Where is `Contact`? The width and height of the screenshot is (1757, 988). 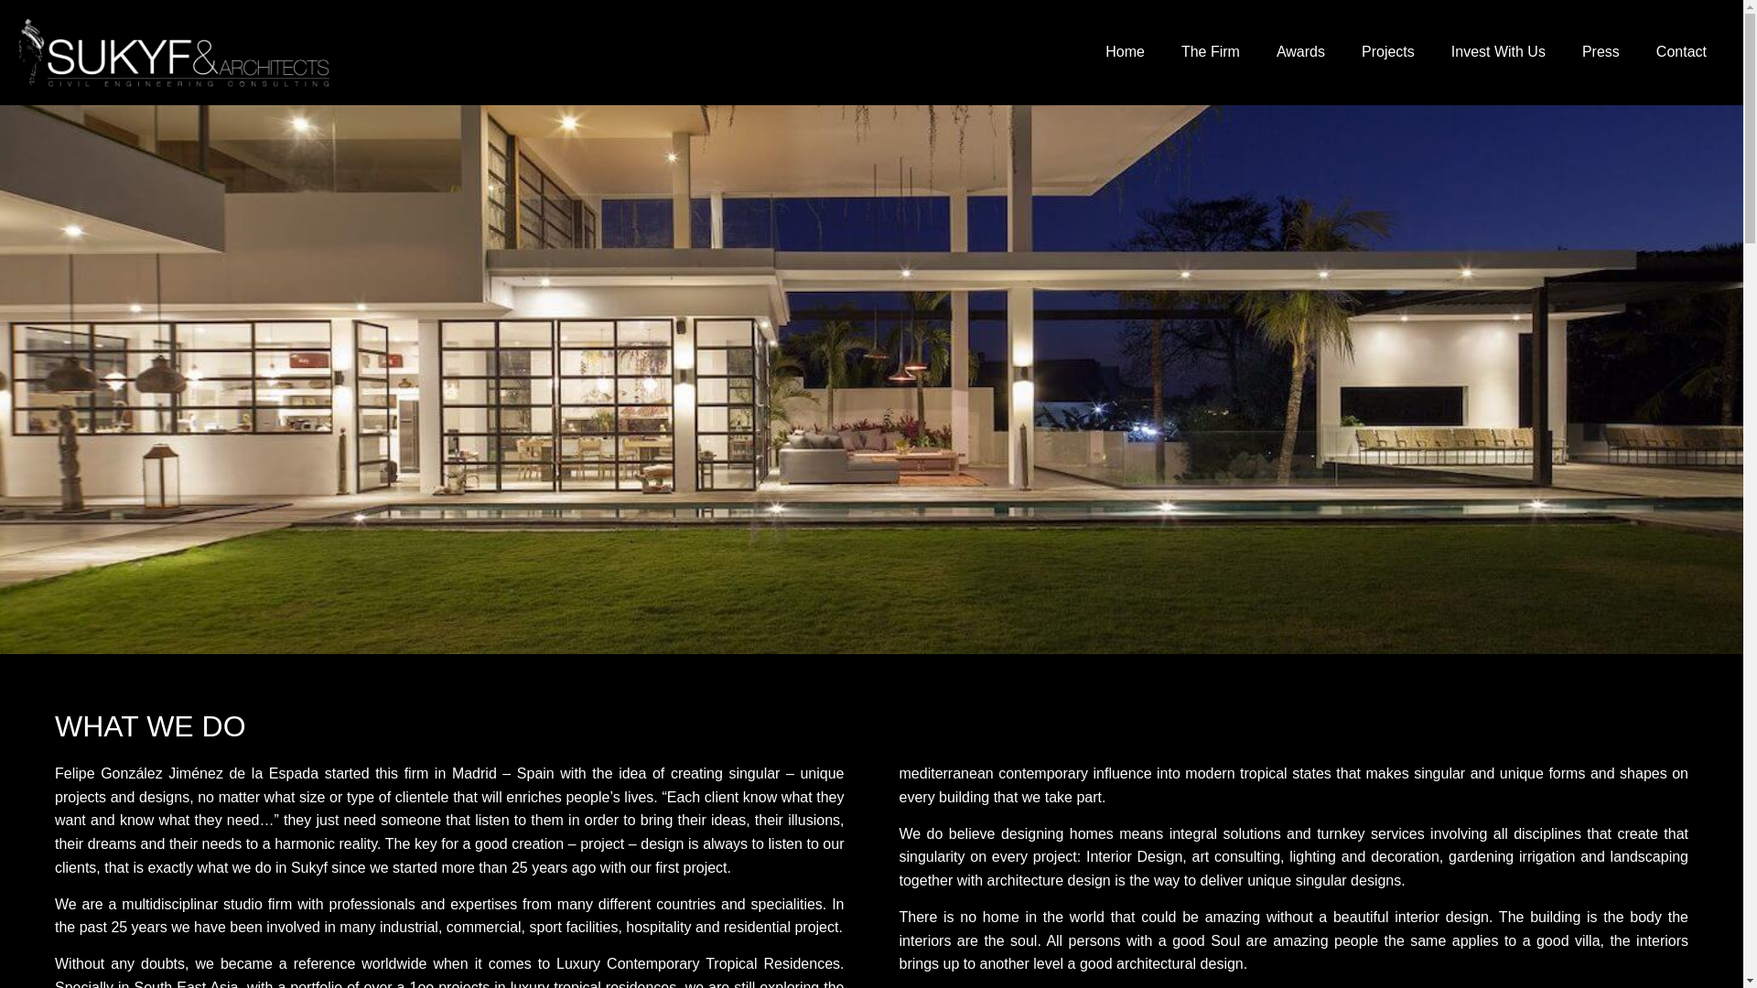
Contact is located at coordinates (1681, 51).